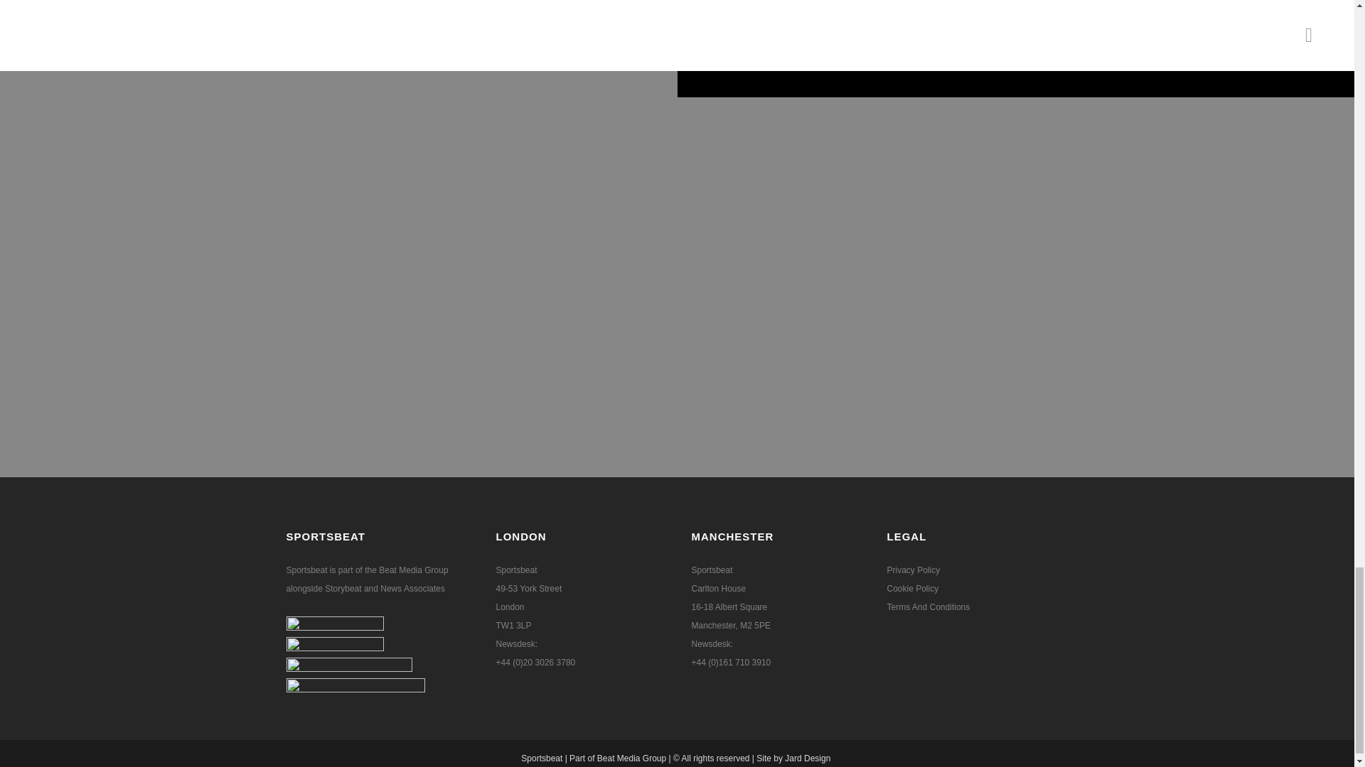 Image resolution: width=1365 pixels, height=767 pixels. I want to click on Jard Design , so click(809, 758).